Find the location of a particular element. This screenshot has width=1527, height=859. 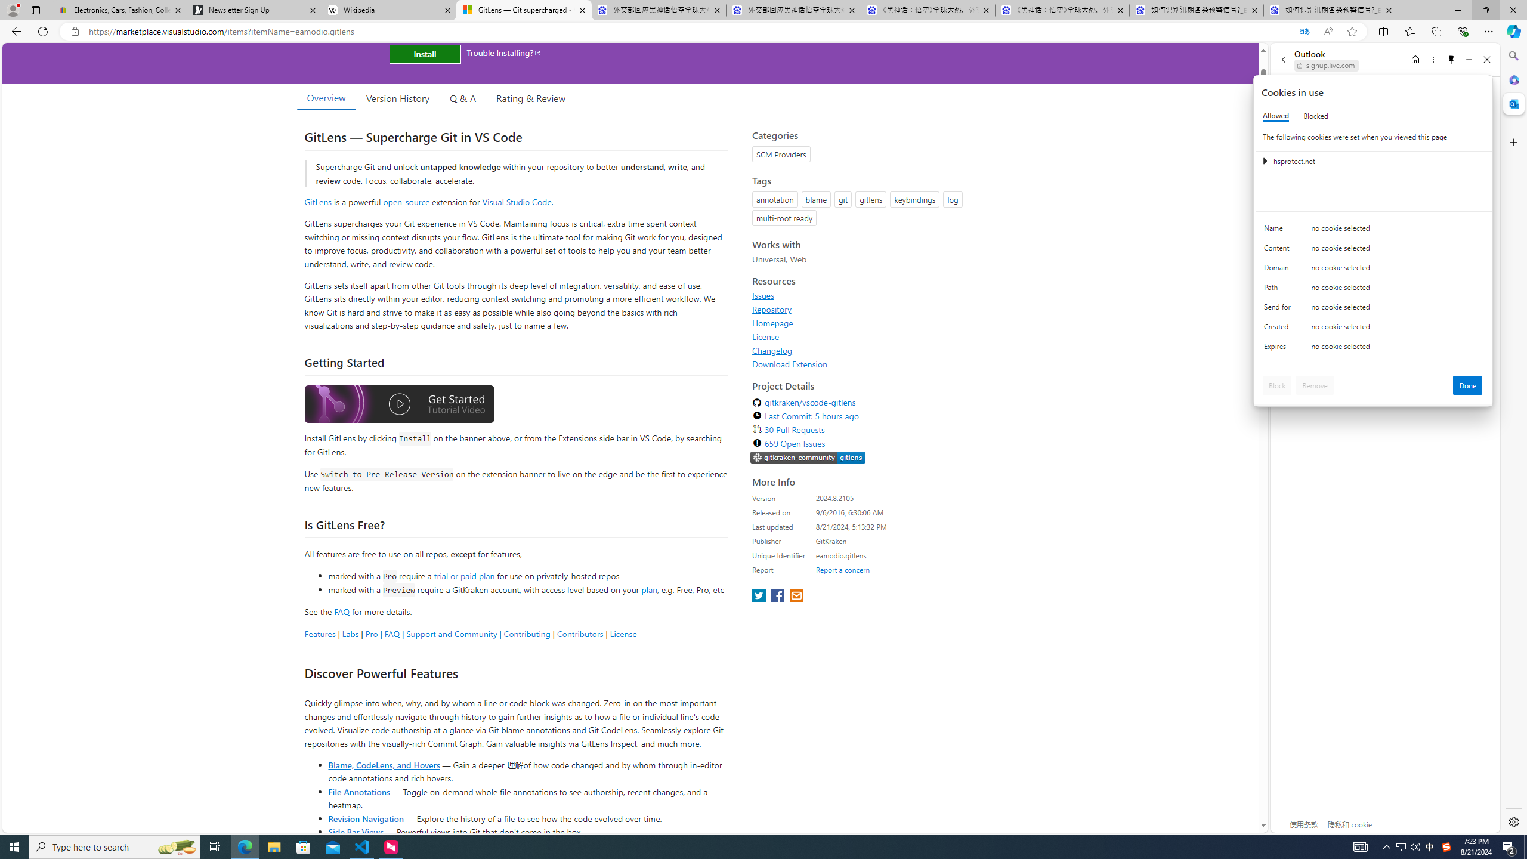

Path is located at coordinates (1279, 290).